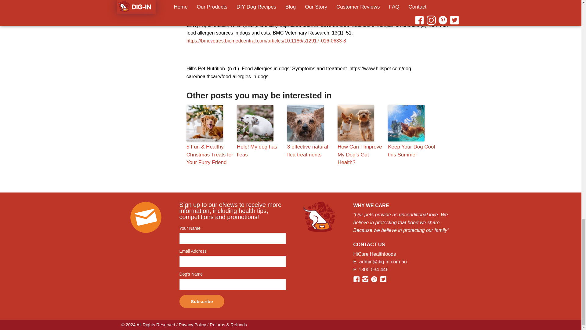 The image size is (586, 330). I want to click on Help! My dog has fleas, so click(260, 151).